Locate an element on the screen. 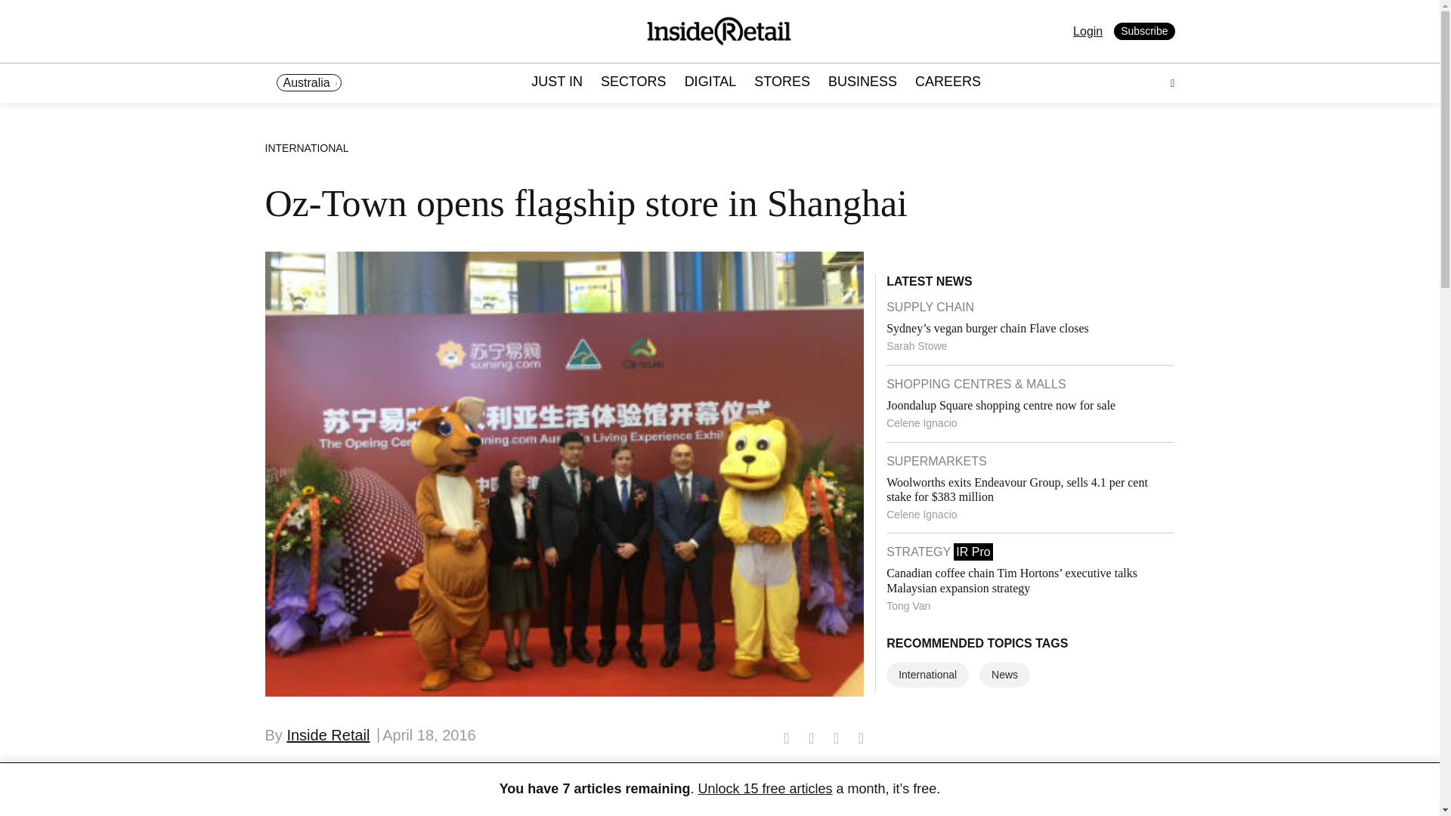 Image resolution: width=1451 pixels, height=816 pixels. SECTORS is located at coordinates (633, 83).